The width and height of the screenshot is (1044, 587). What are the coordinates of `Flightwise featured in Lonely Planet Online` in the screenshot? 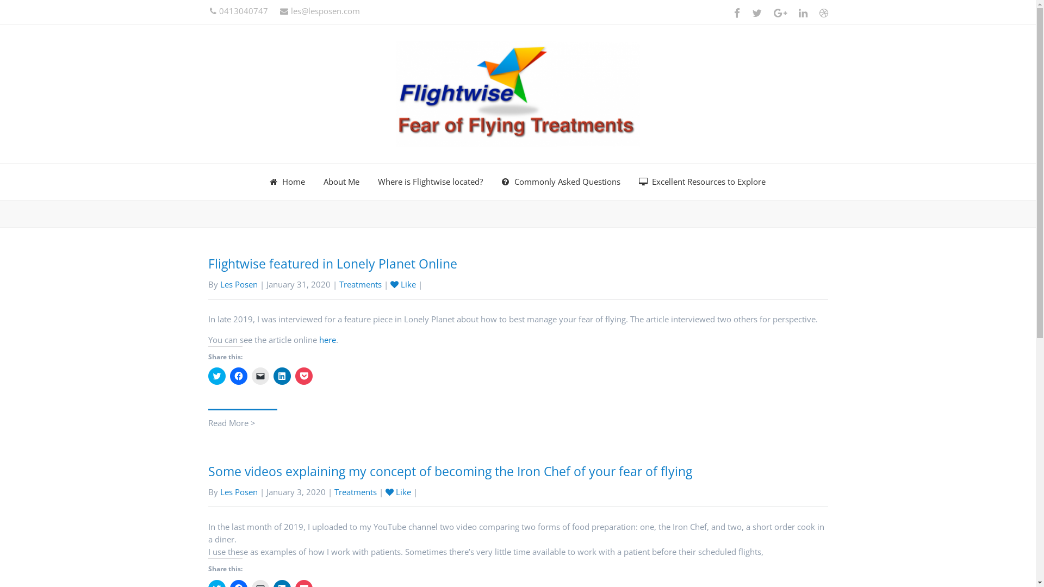 It's located at (332, 264).